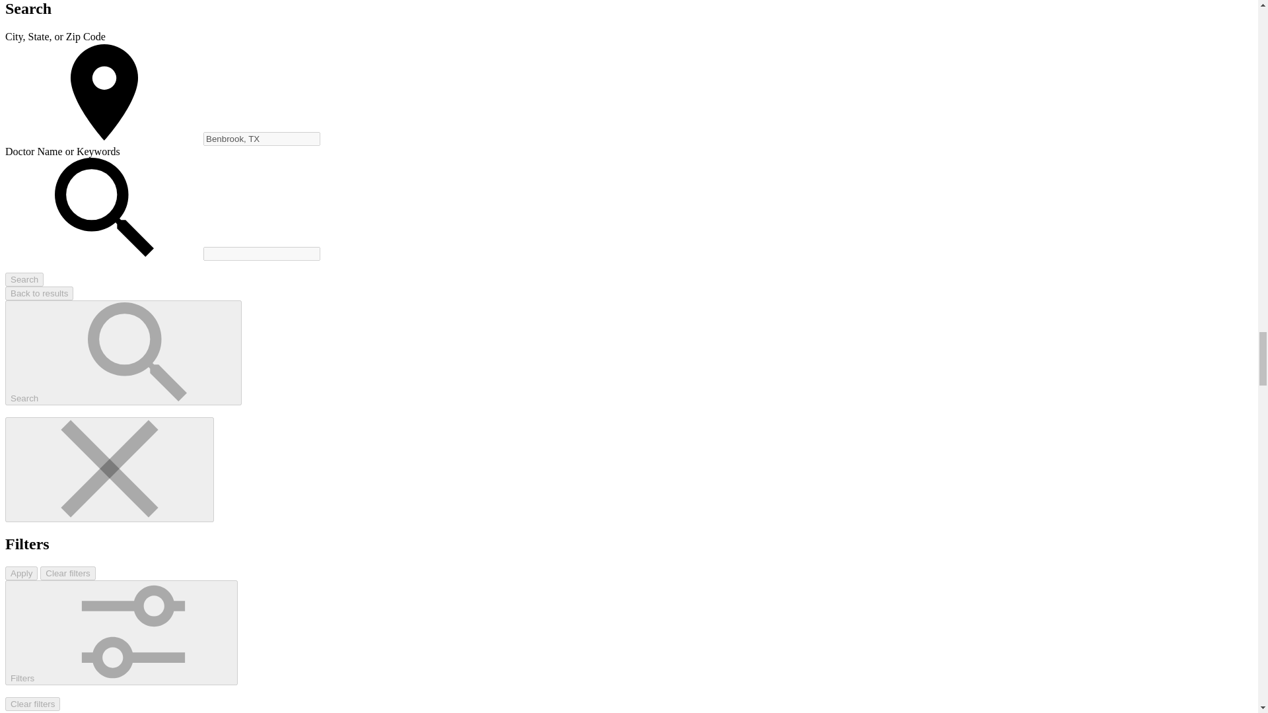 This screenshot has height=713, width=1268. I want to click on Benbrook, TX, so click(262, 139).